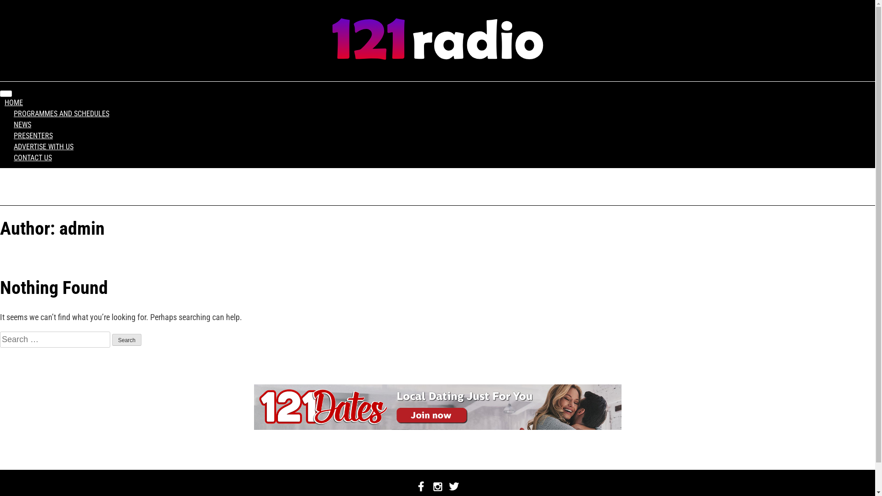  I want to click on ADVERTISE WITH US, so click(44, 147).